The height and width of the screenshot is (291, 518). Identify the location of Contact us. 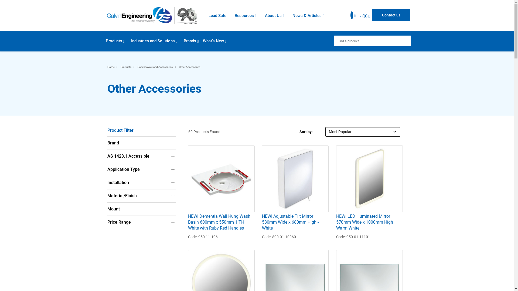
(391, 15).